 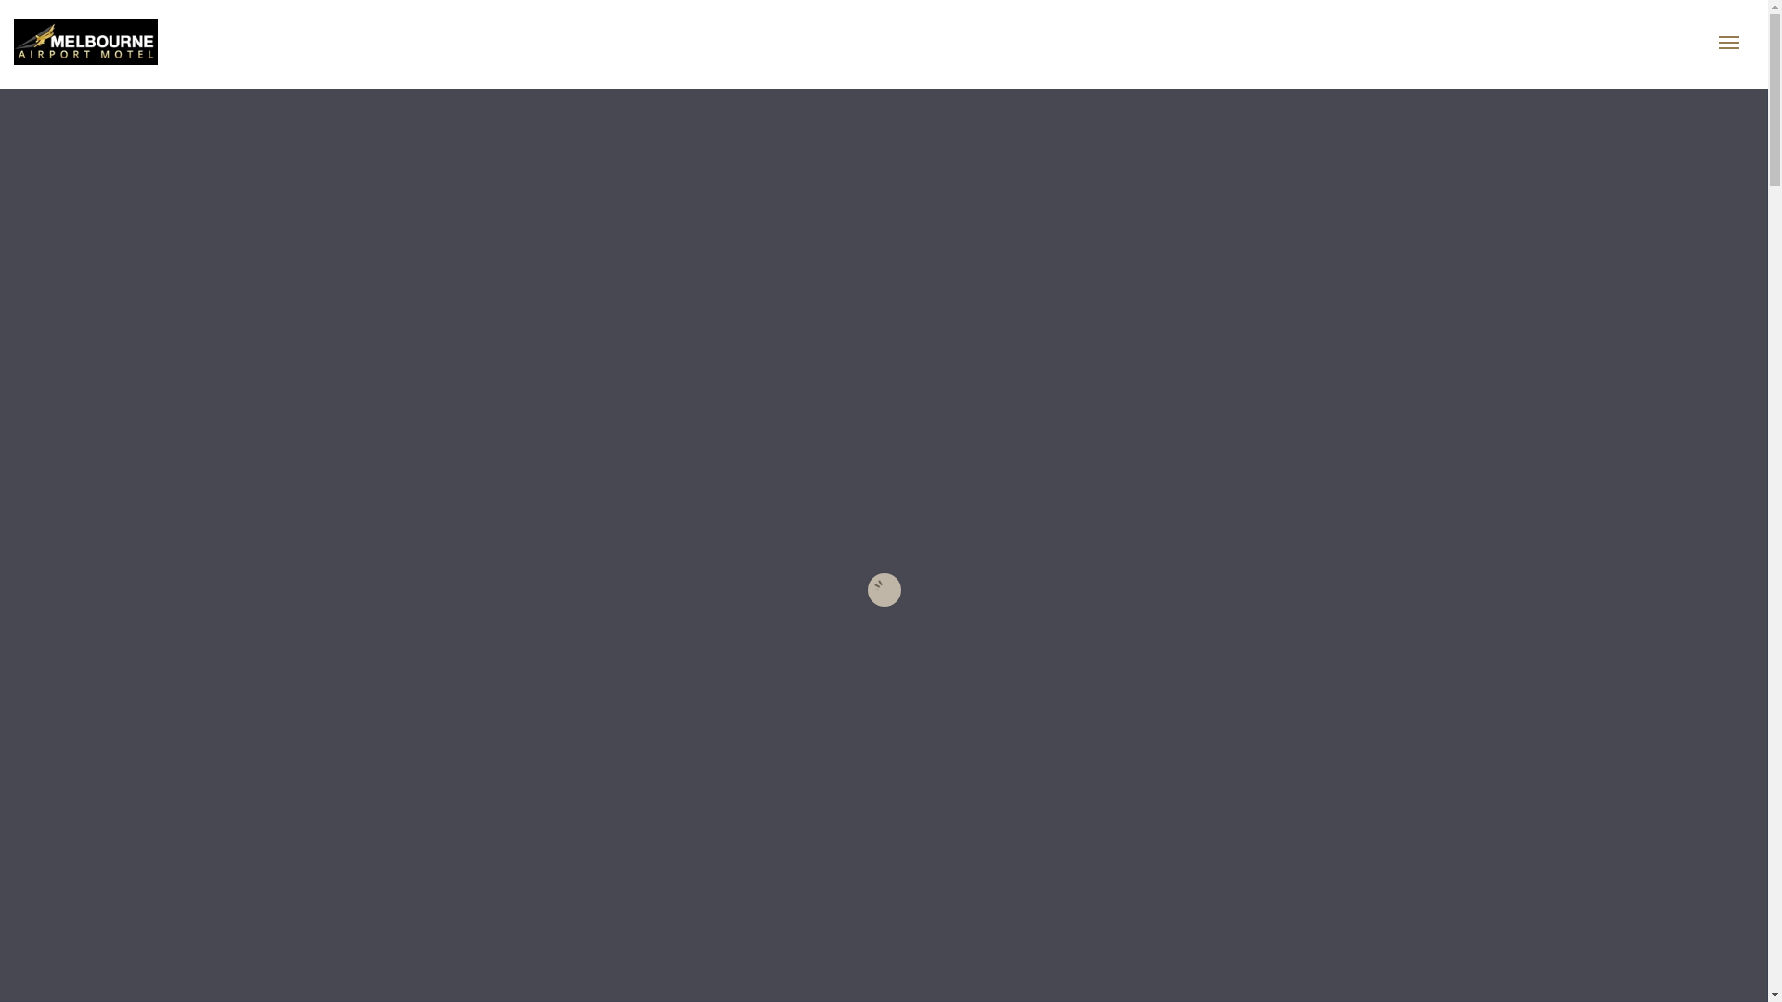 What do you see at coordinates (148, 42) in the screenshot?
I see `Melbourne Airport Motel` at bounding box center [148, 42].